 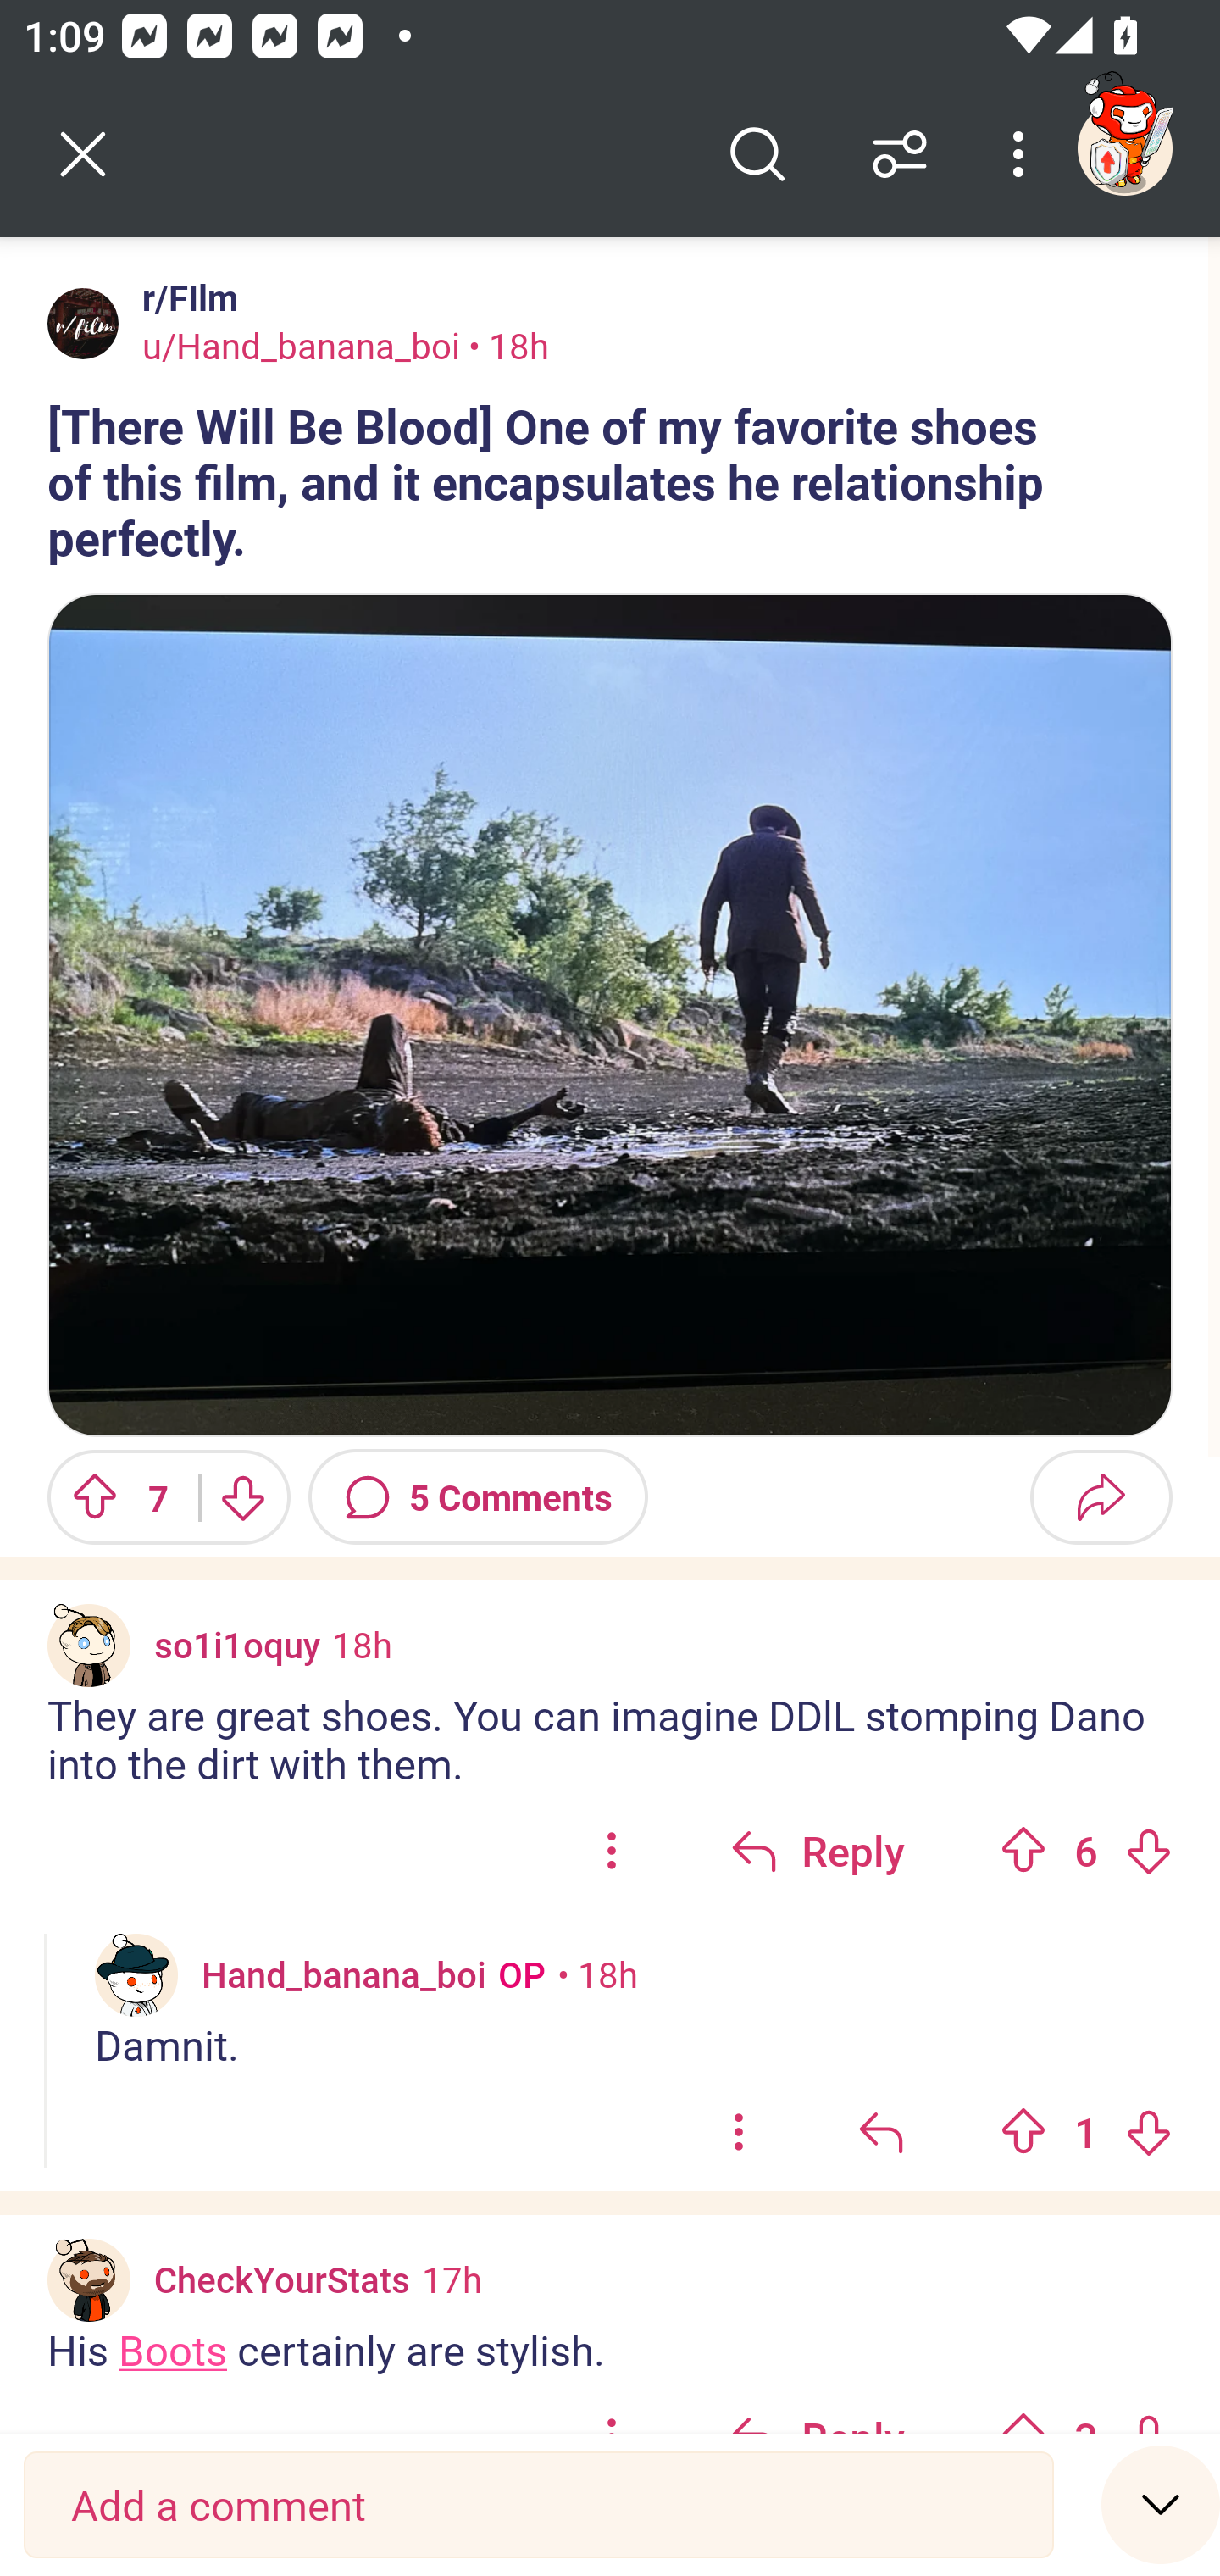 I want to click on Avatar, so click(x=83, y=323).